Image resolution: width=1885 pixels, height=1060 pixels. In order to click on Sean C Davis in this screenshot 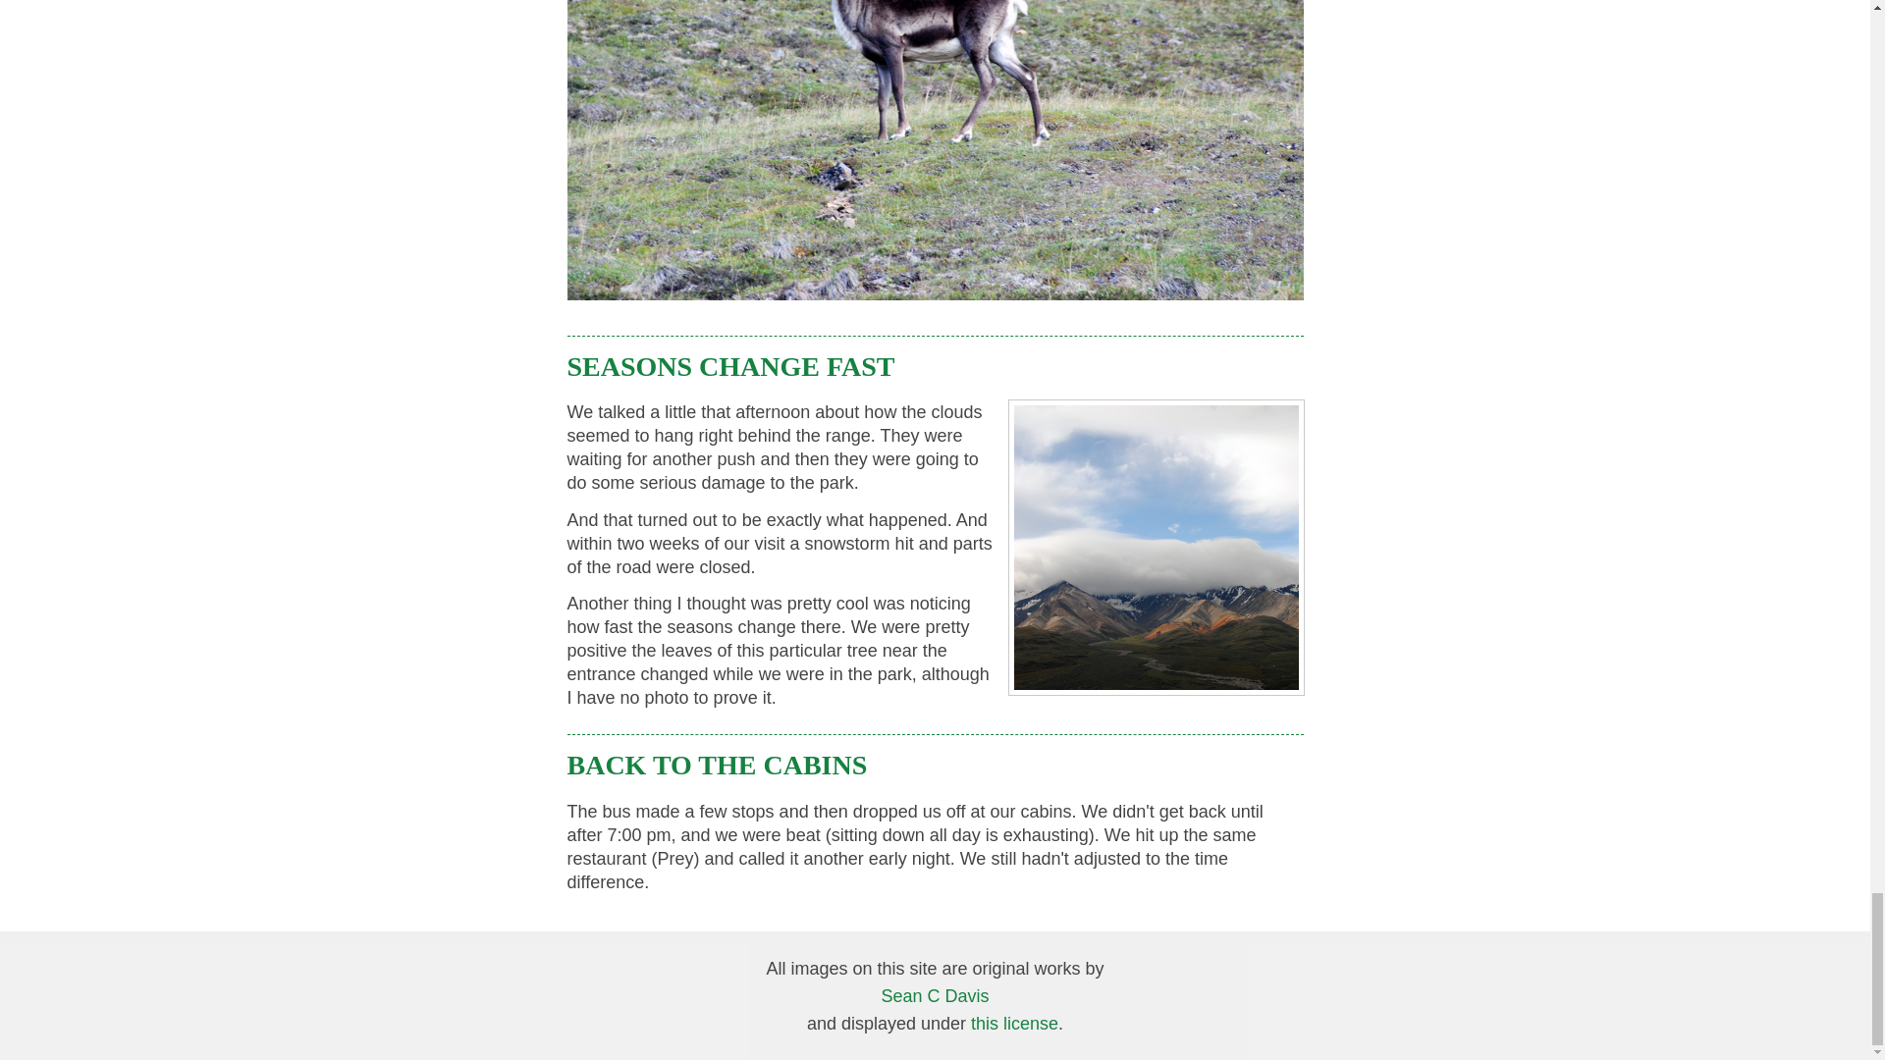, I will do `click(934, 995)`.